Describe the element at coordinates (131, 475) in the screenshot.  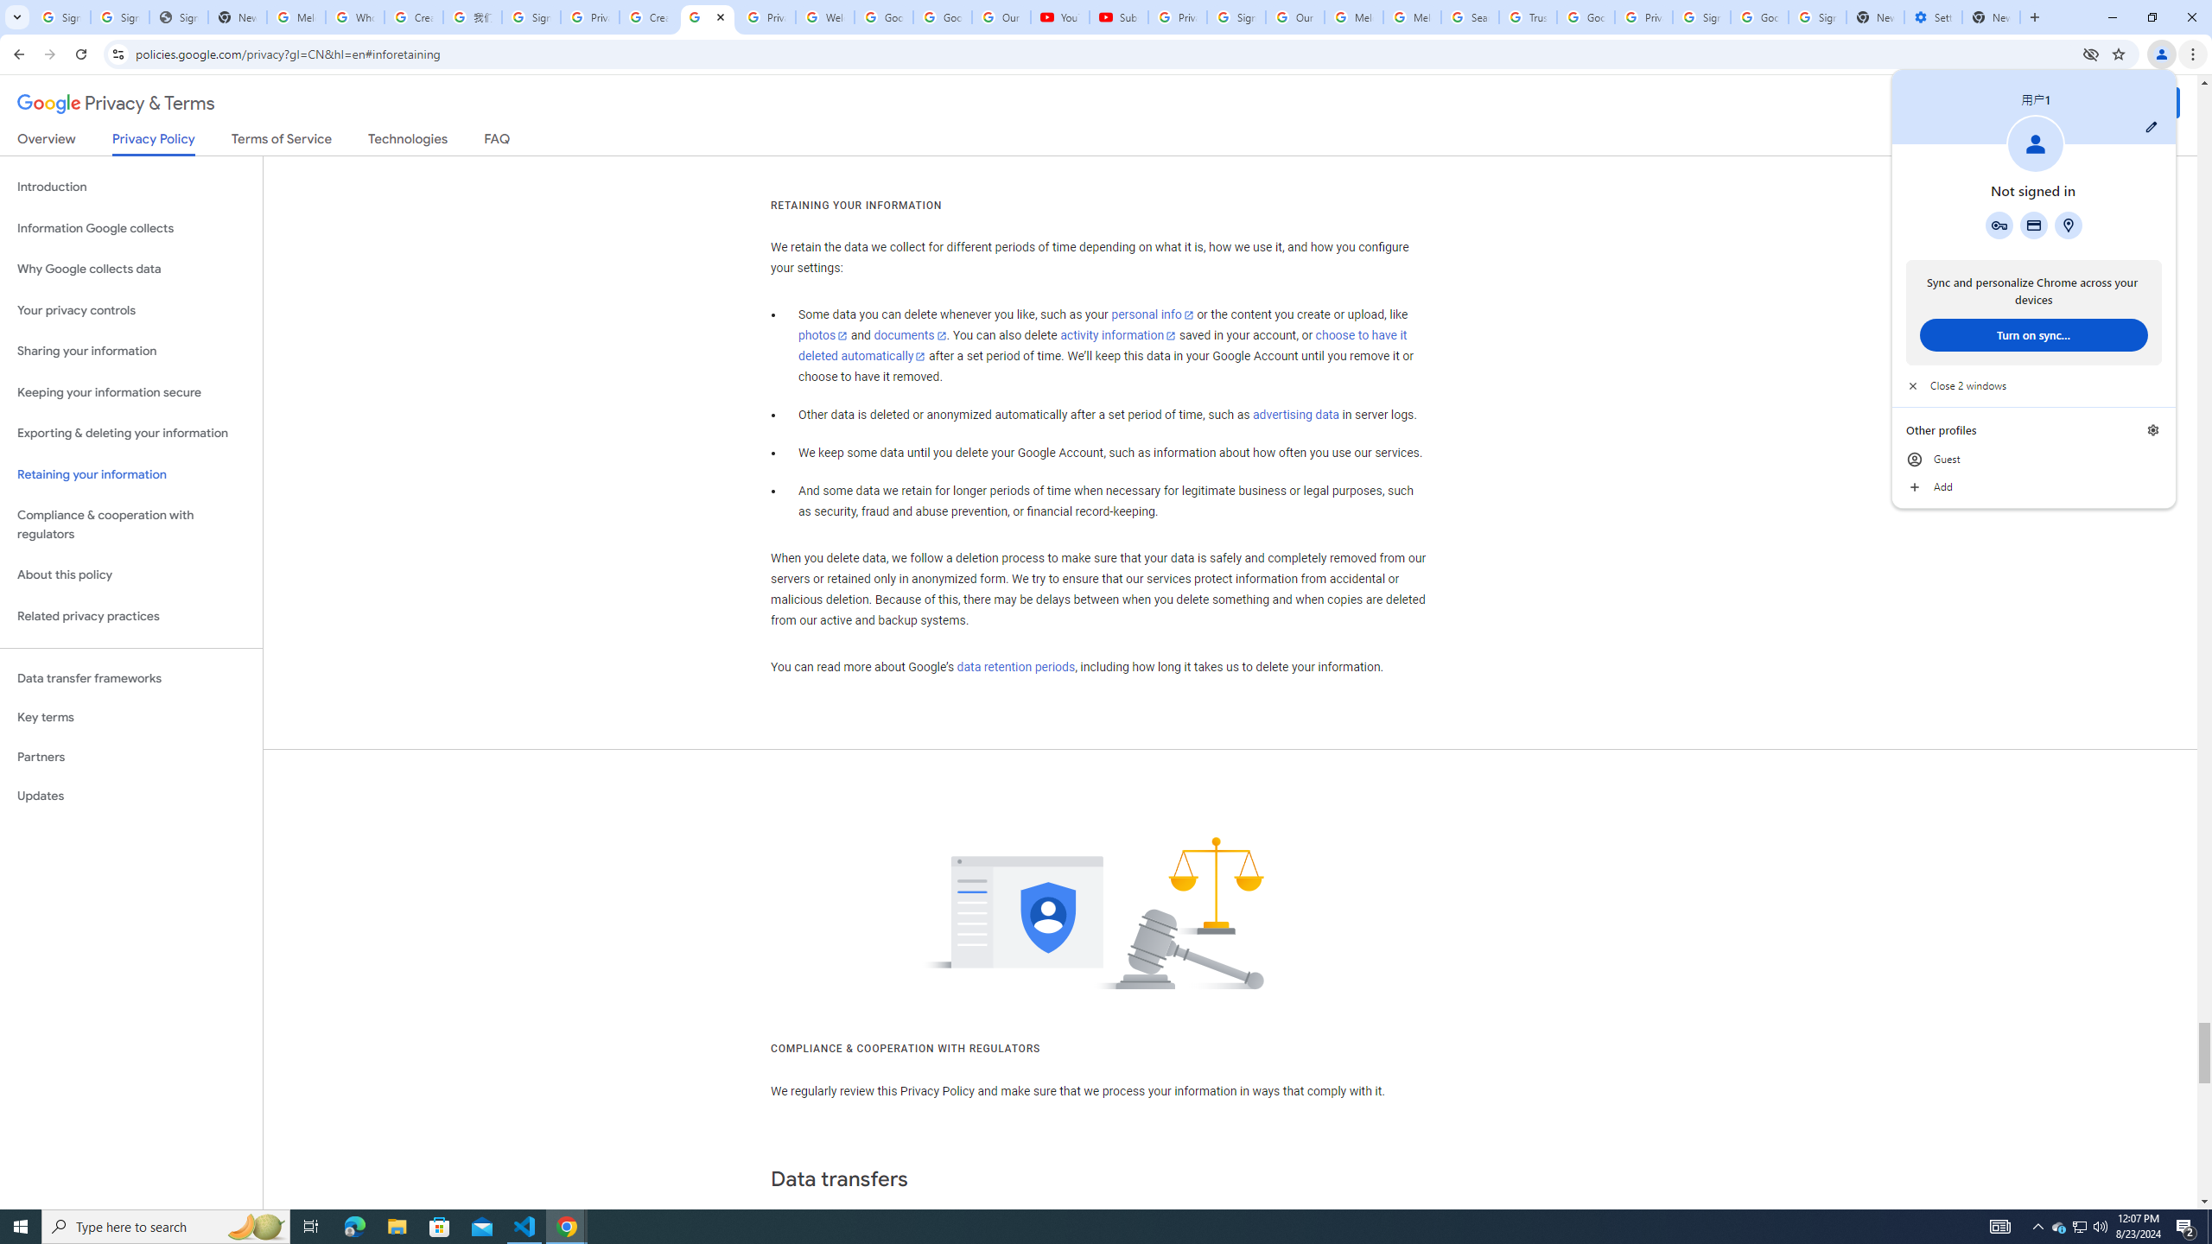
I see `Retaining your information` at that location.